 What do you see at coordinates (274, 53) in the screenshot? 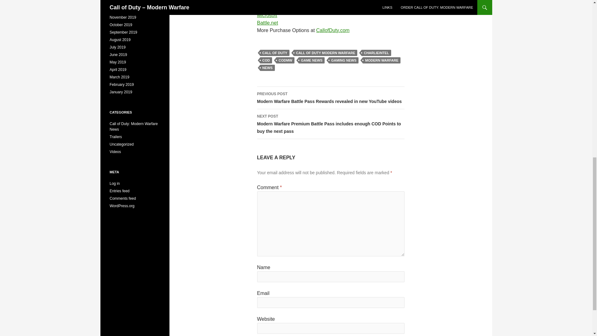
I see `CALL OF DUTY` at bounding box center [274, 53].